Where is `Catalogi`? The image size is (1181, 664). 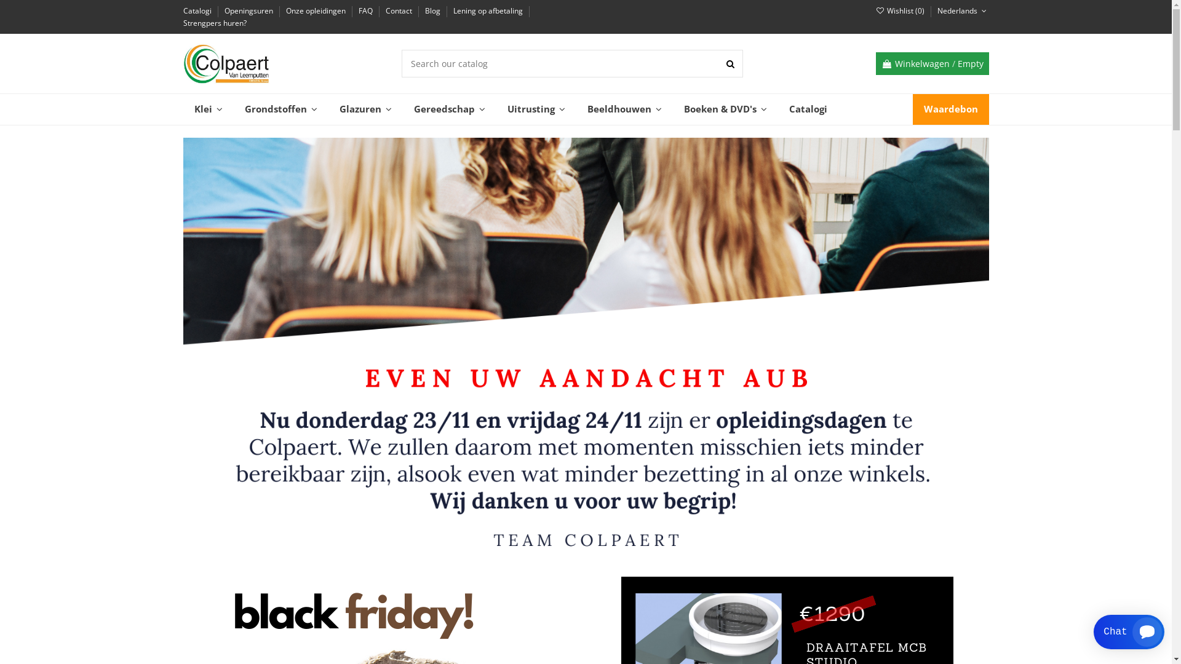
Catalogi is located at coordinates (808, 109).